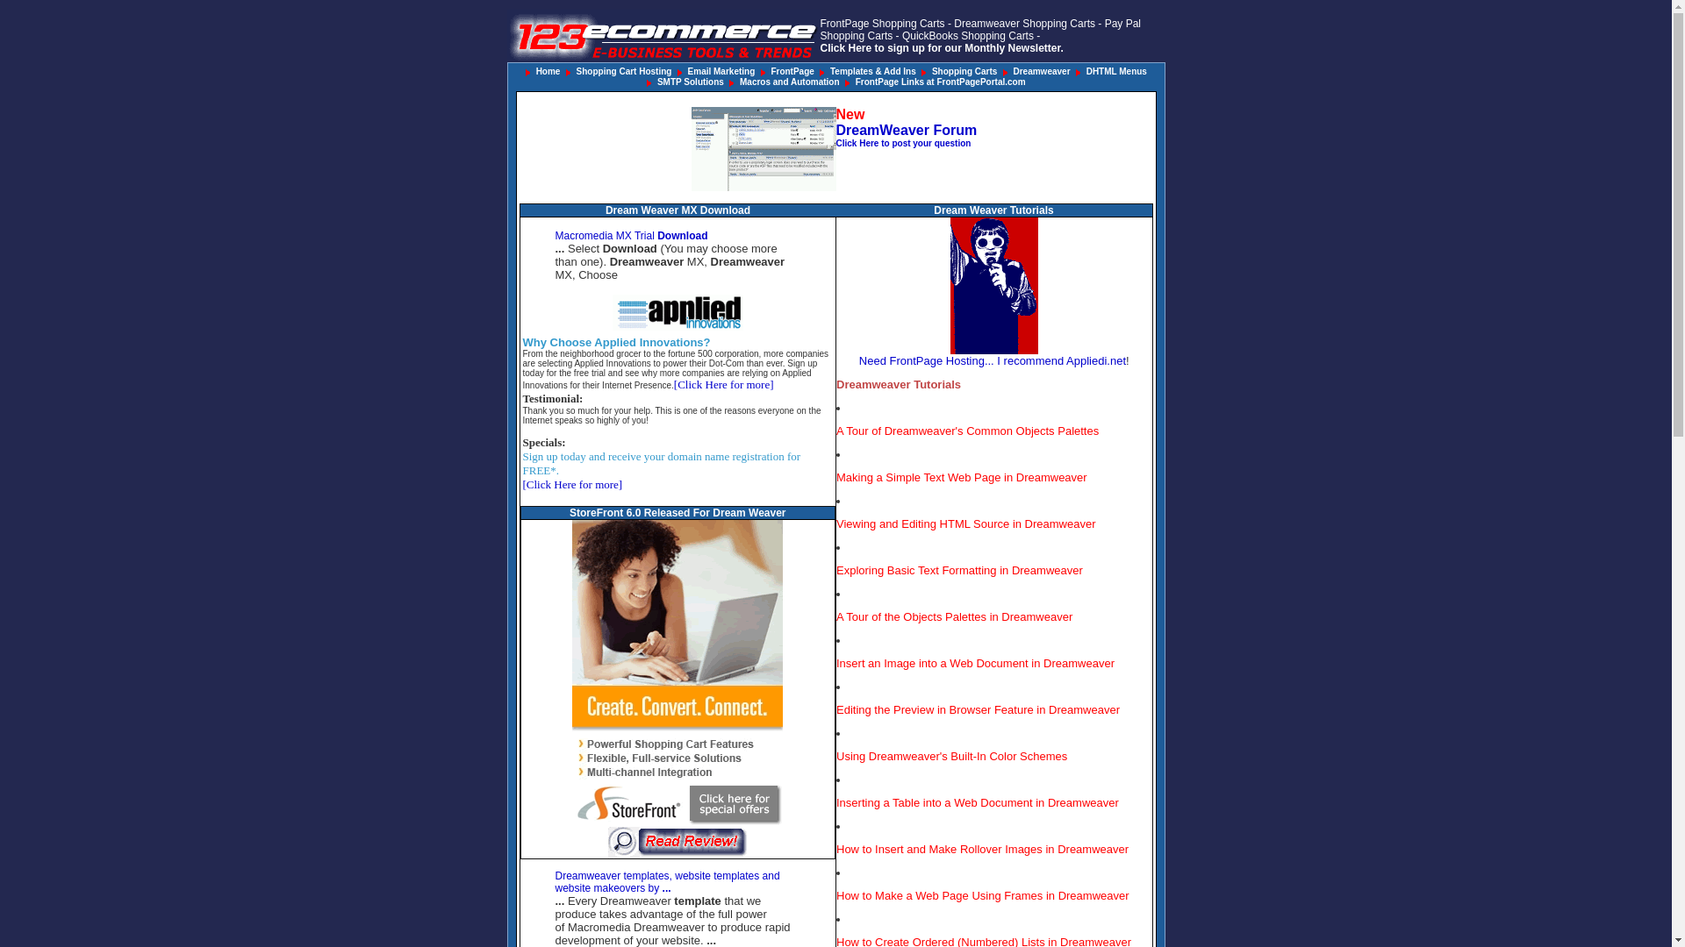  I want to click on Inserting a Table into a Web Document in Dreamweaver, so click(978, 803).